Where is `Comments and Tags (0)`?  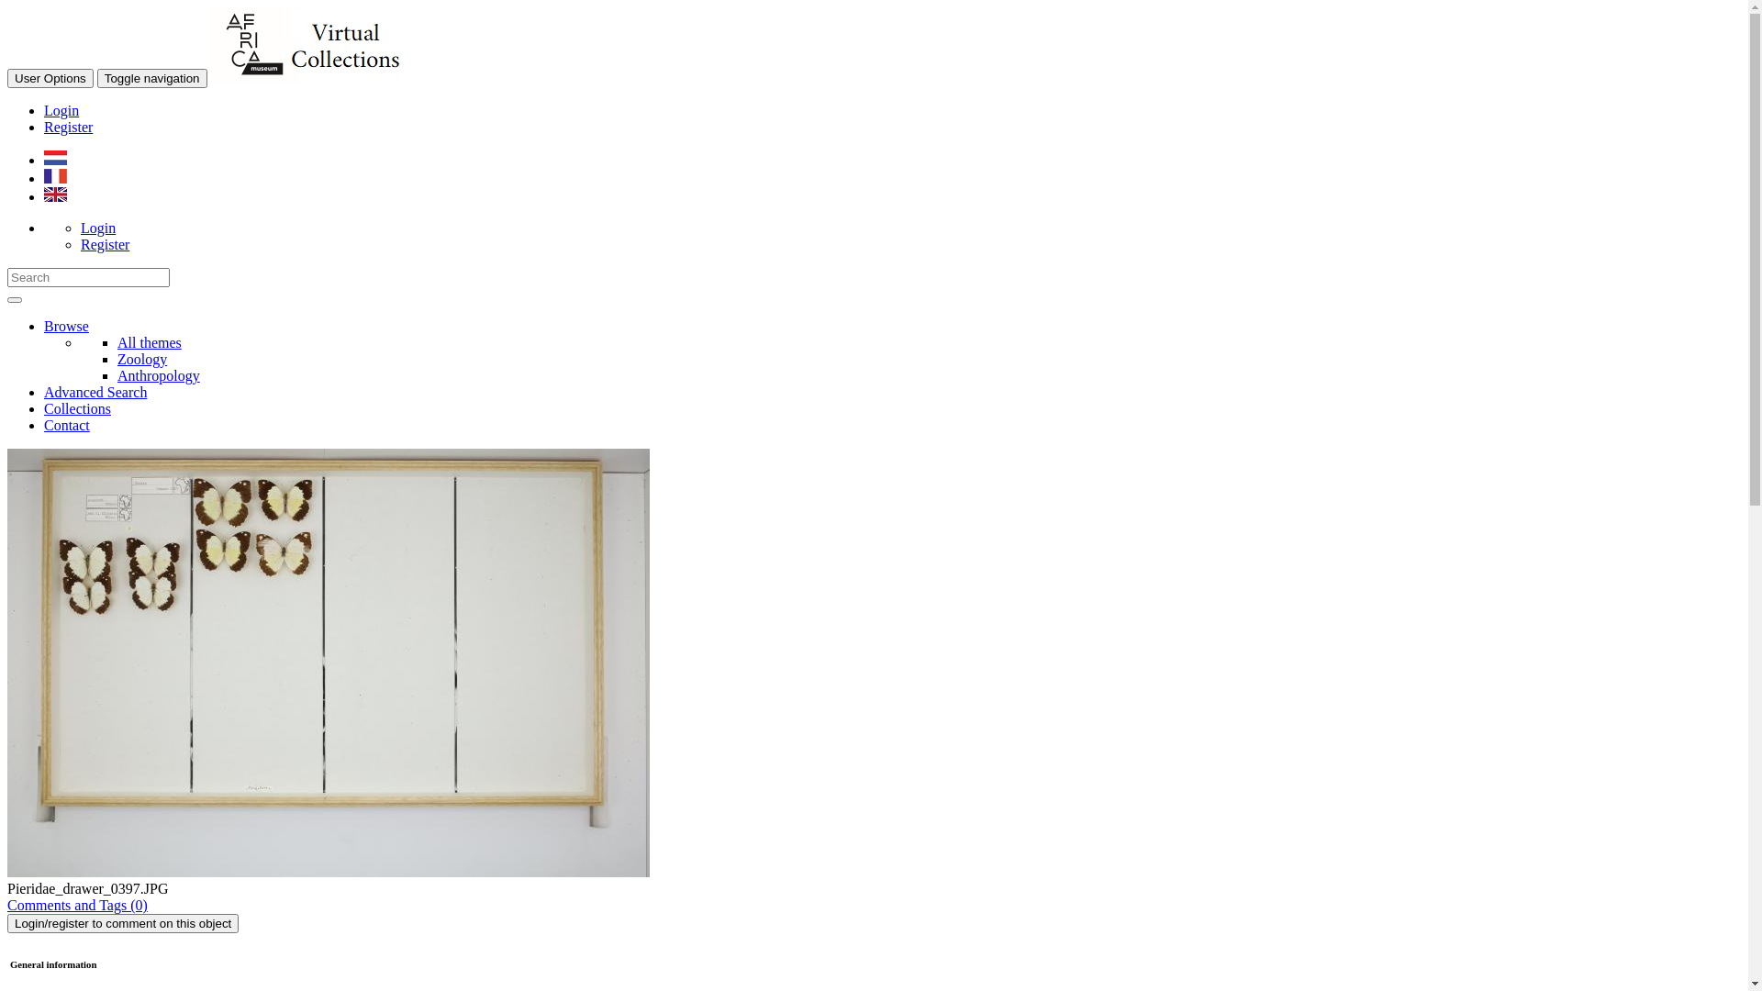
Comments and Tags (0) is located at coordinates (77, 905).